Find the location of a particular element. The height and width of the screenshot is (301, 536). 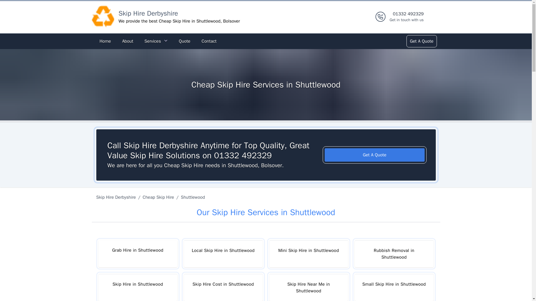

Home is located at coordinates (375, 155).